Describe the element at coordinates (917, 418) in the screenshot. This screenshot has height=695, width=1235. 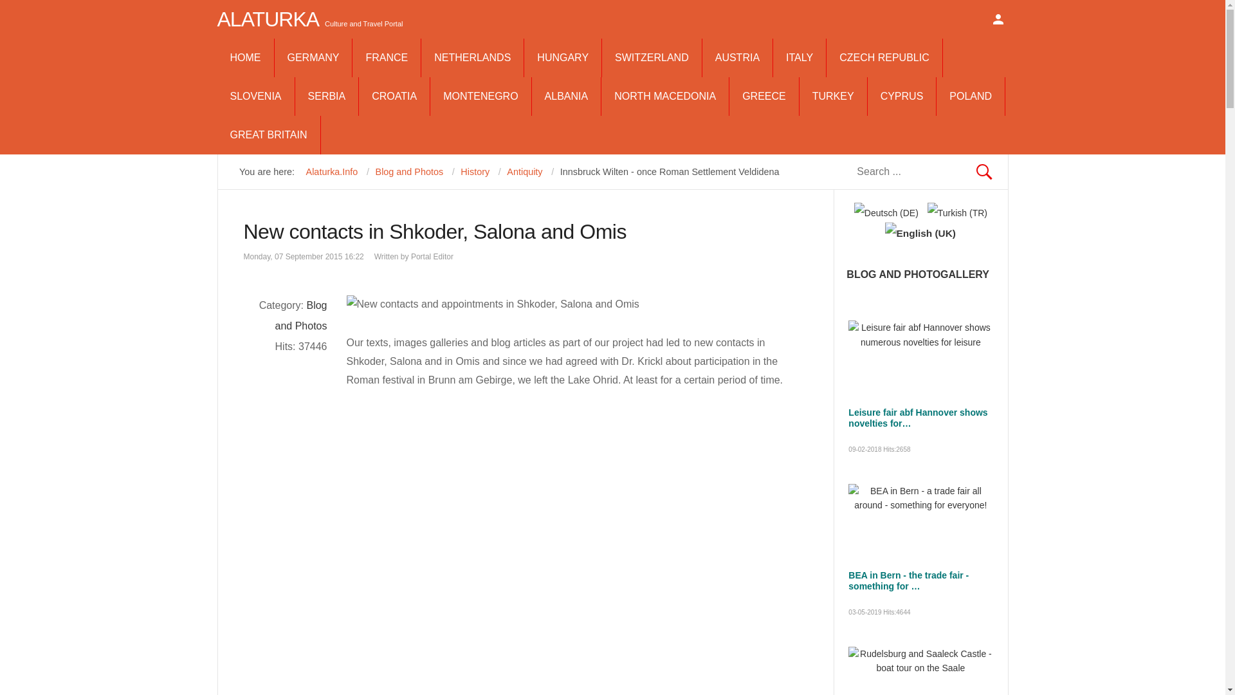
I see `Leisure fair abf Hannover shows novelties for leisure ` at that location.